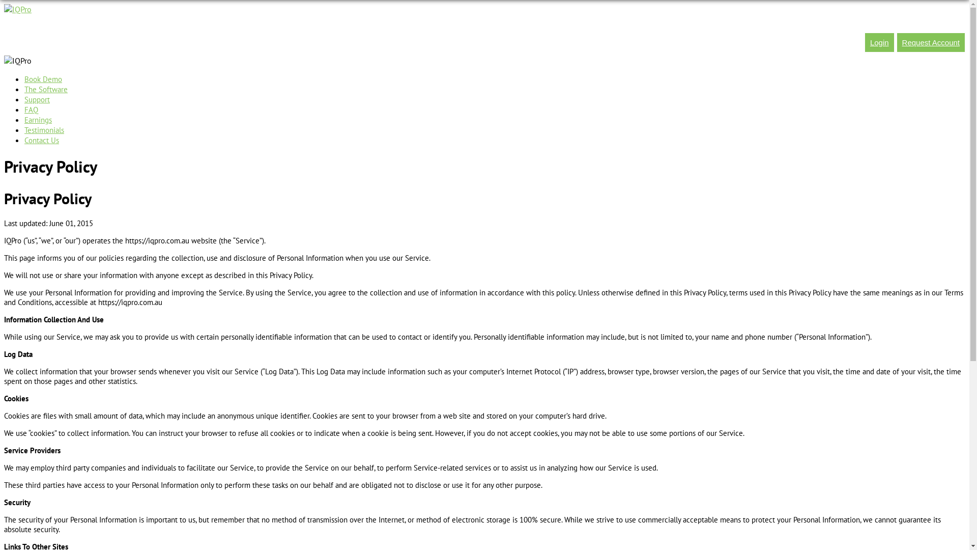 The image size is (977, 550). Describe the element at coordinates (18, 9) in the screenshot. I see `IQPro` at that location.